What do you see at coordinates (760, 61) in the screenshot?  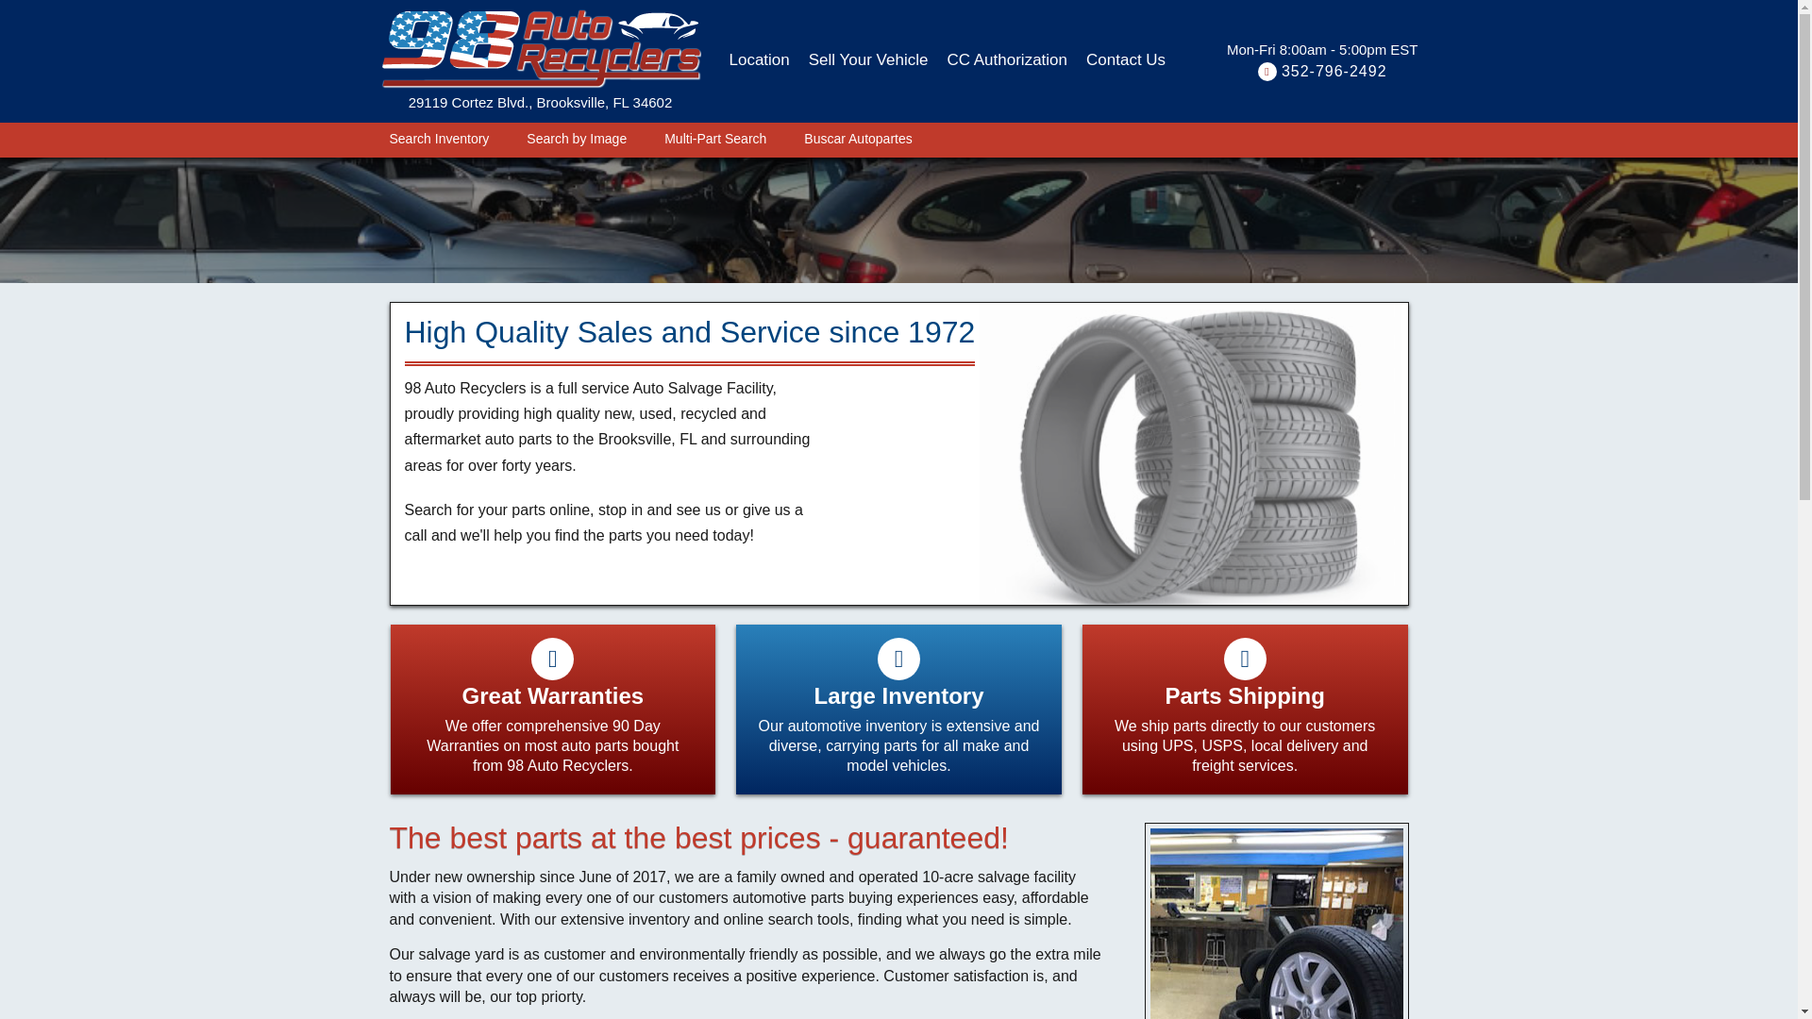 I see `Location` at bounding box center [760, 61].